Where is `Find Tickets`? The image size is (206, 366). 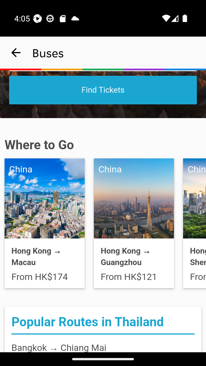 Find Tickets is located at coordinates (103, 90).